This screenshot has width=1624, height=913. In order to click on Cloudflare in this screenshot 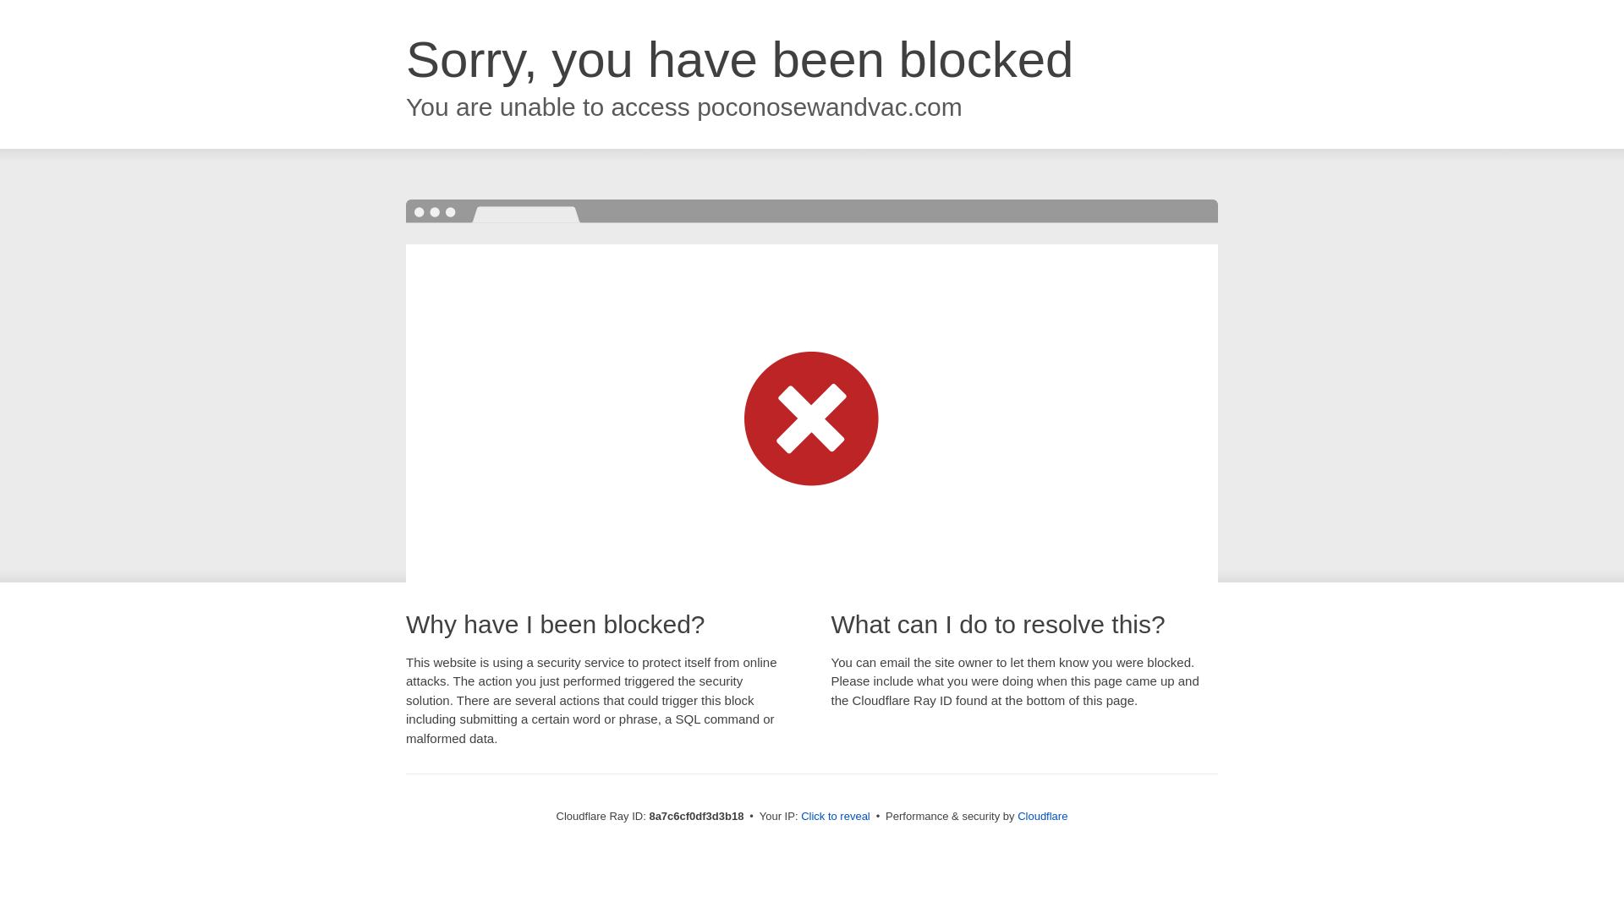, I will do `click(1042, 816)`.